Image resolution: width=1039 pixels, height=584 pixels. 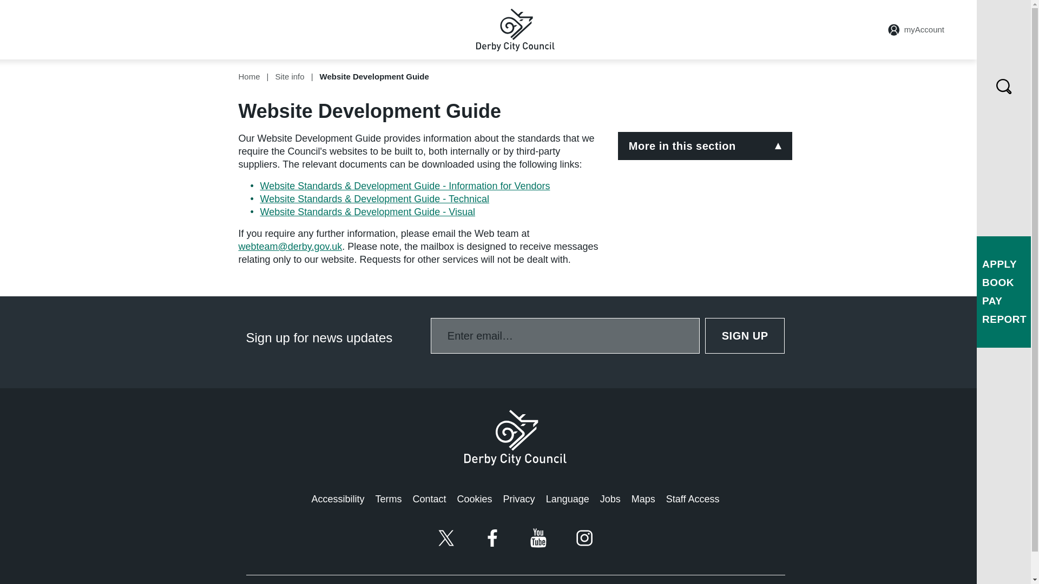 What do you see at coordinates (515, 437) in the screenshot?
I see `Derby City Council logo` at bounding box center [515, 437].